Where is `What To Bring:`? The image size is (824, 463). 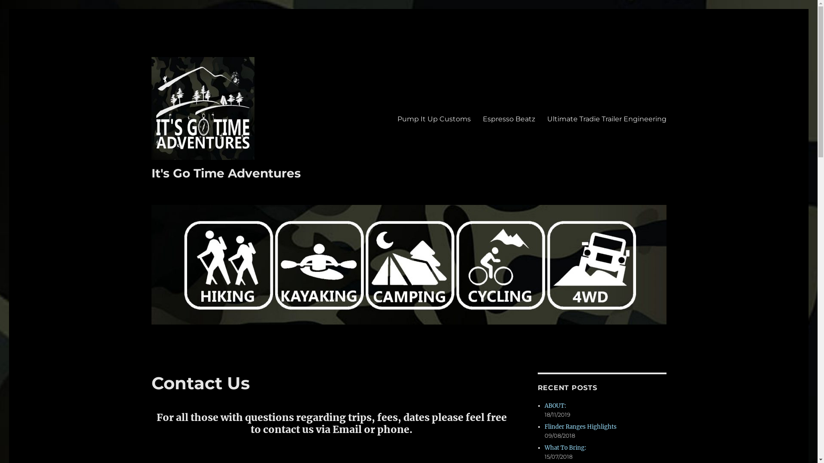
What To Bring: is located at coordinates (566, 448).